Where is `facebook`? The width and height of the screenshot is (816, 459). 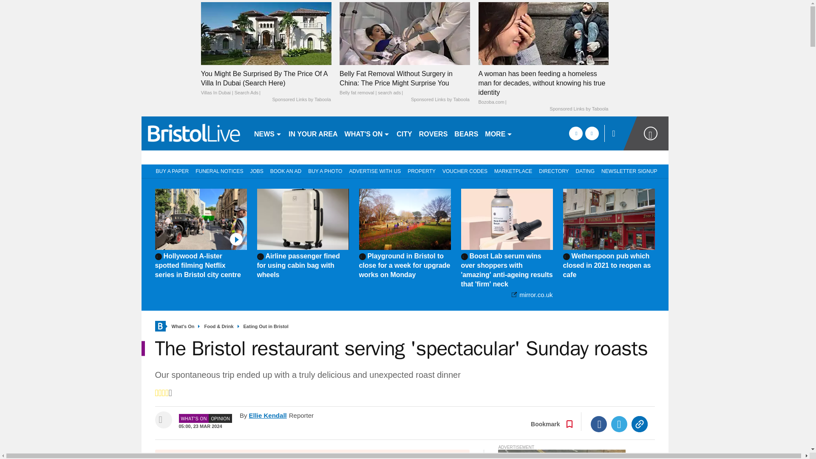 facebook is located at coordinates (575, 133).